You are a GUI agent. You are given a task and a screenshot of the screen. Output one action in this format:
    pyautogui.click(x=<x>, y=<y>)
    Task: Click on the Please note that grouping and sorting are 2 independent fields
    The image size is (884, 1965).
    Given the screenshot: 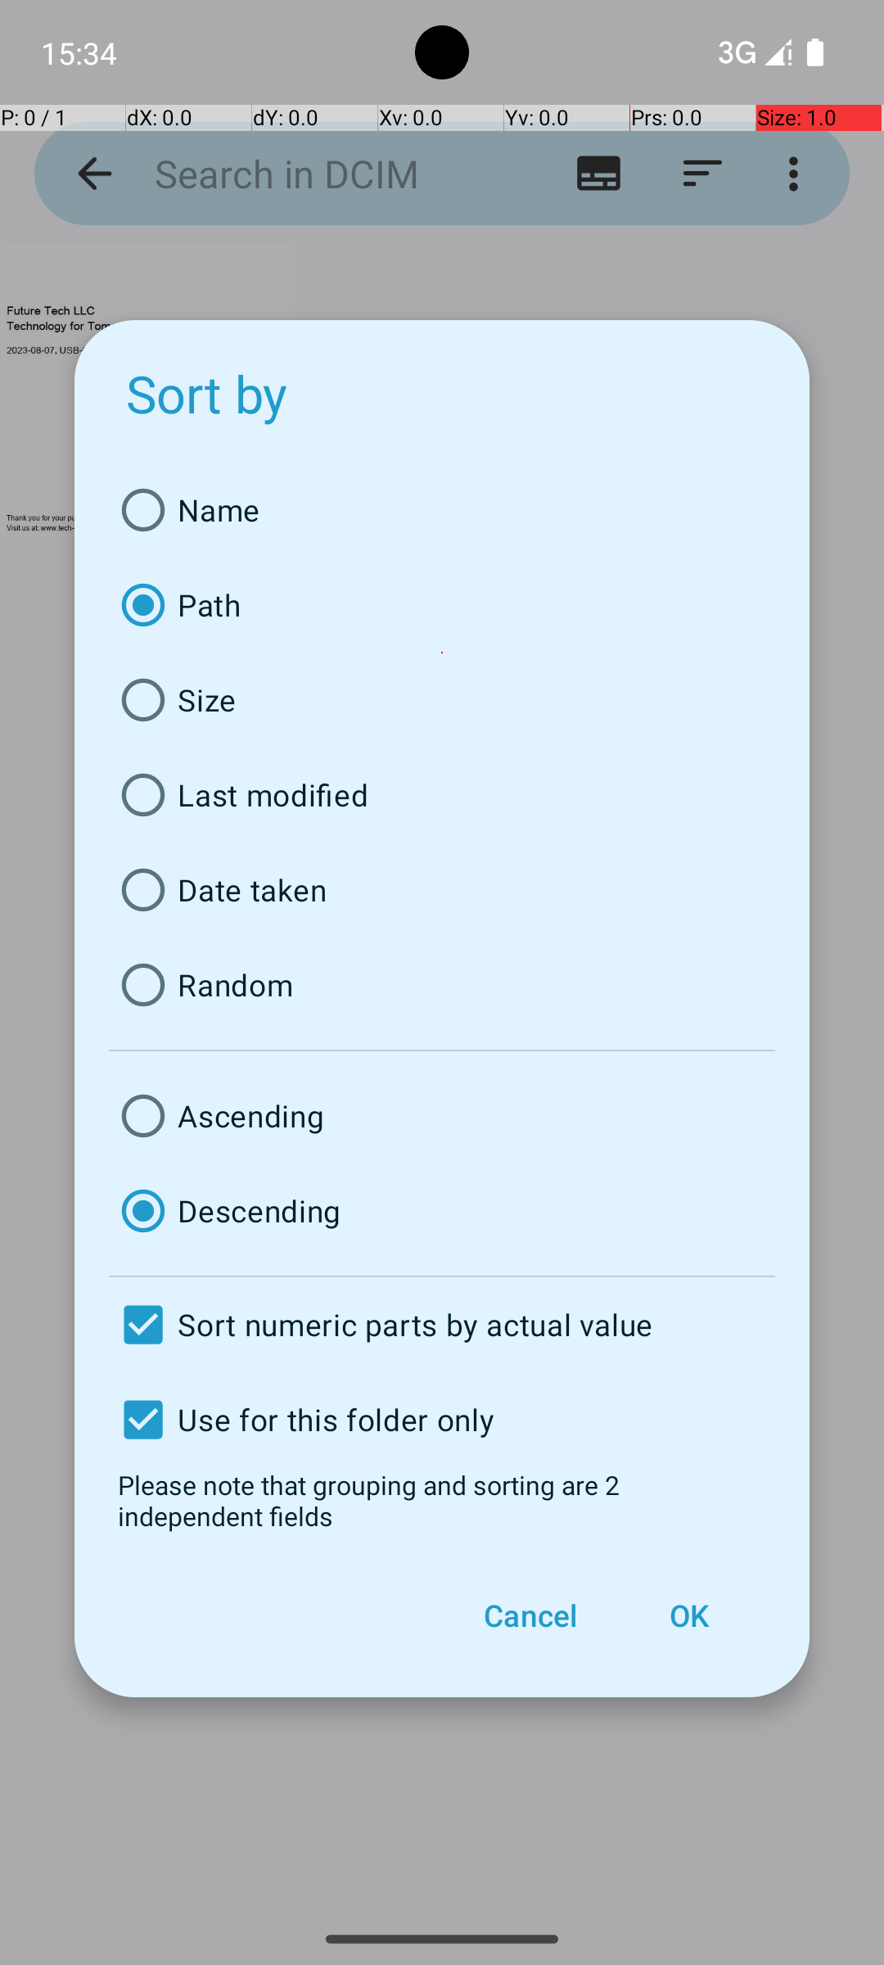 What is the action you would take?
    pyautogui.click(x=442, y=1500)
    